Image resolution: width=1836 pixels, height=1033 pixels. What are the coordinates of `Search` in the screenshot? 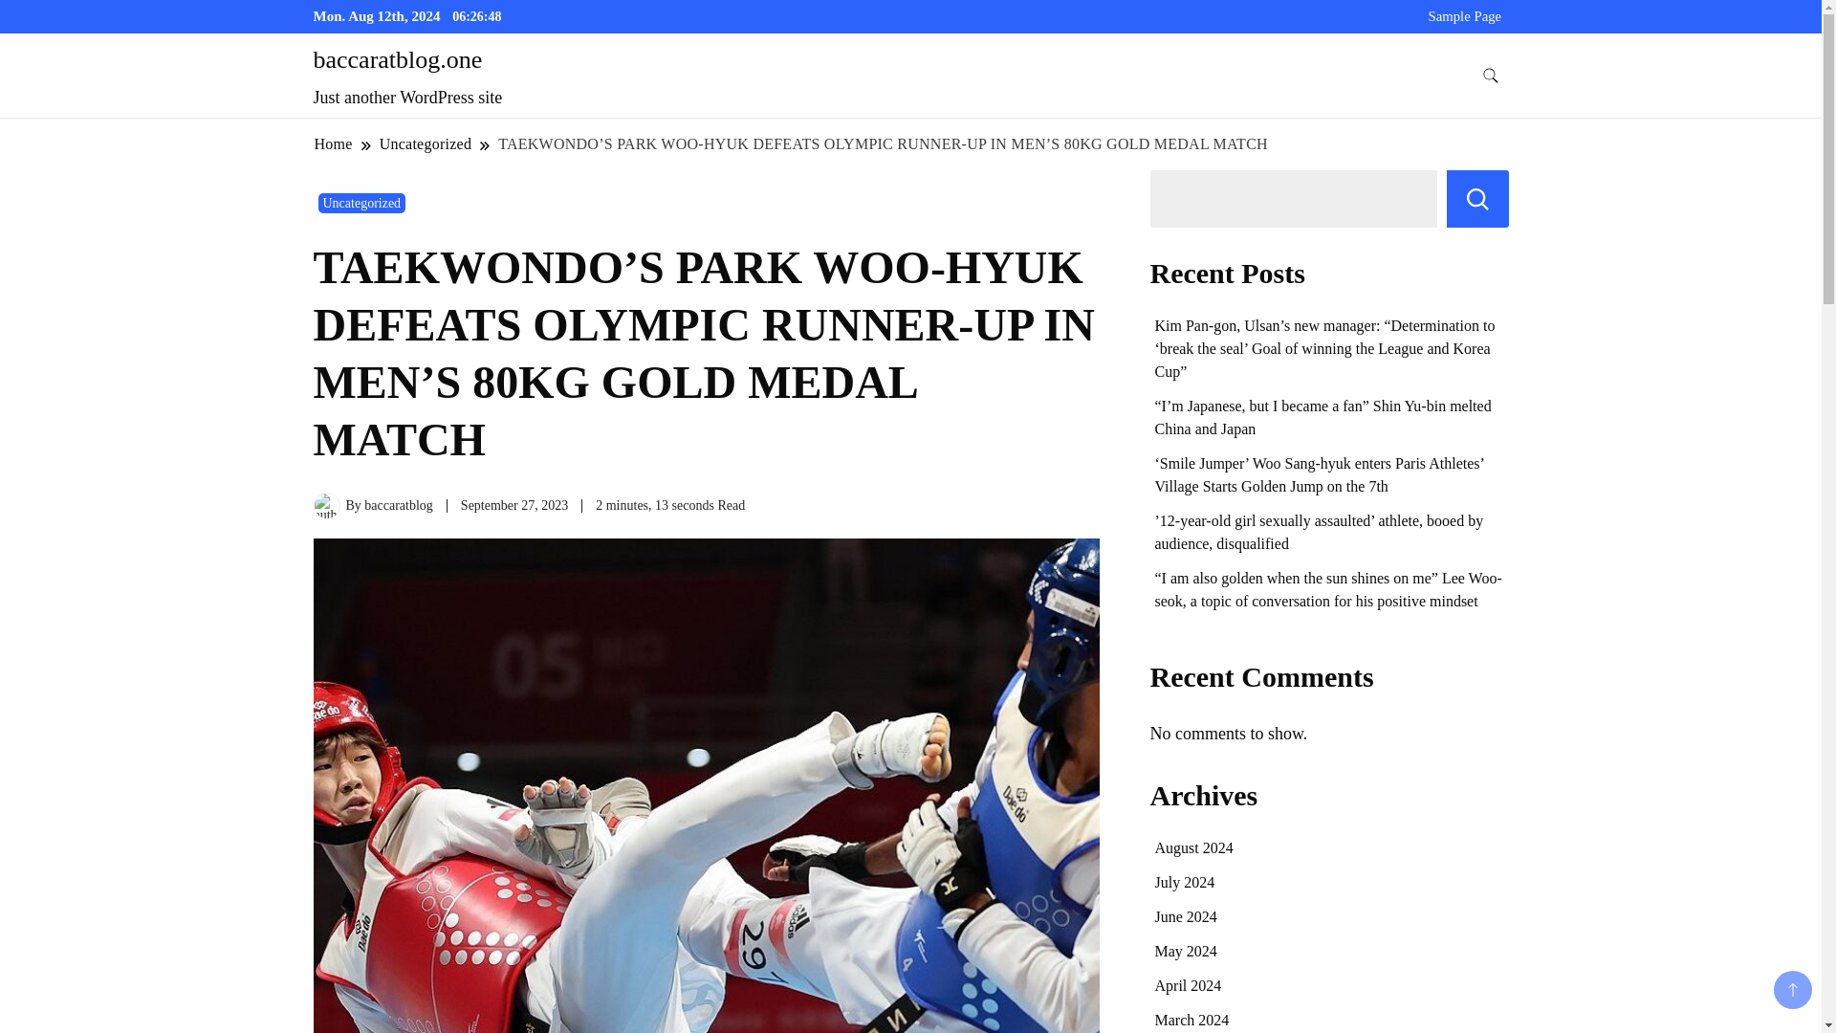 It's located at (1477, 199).